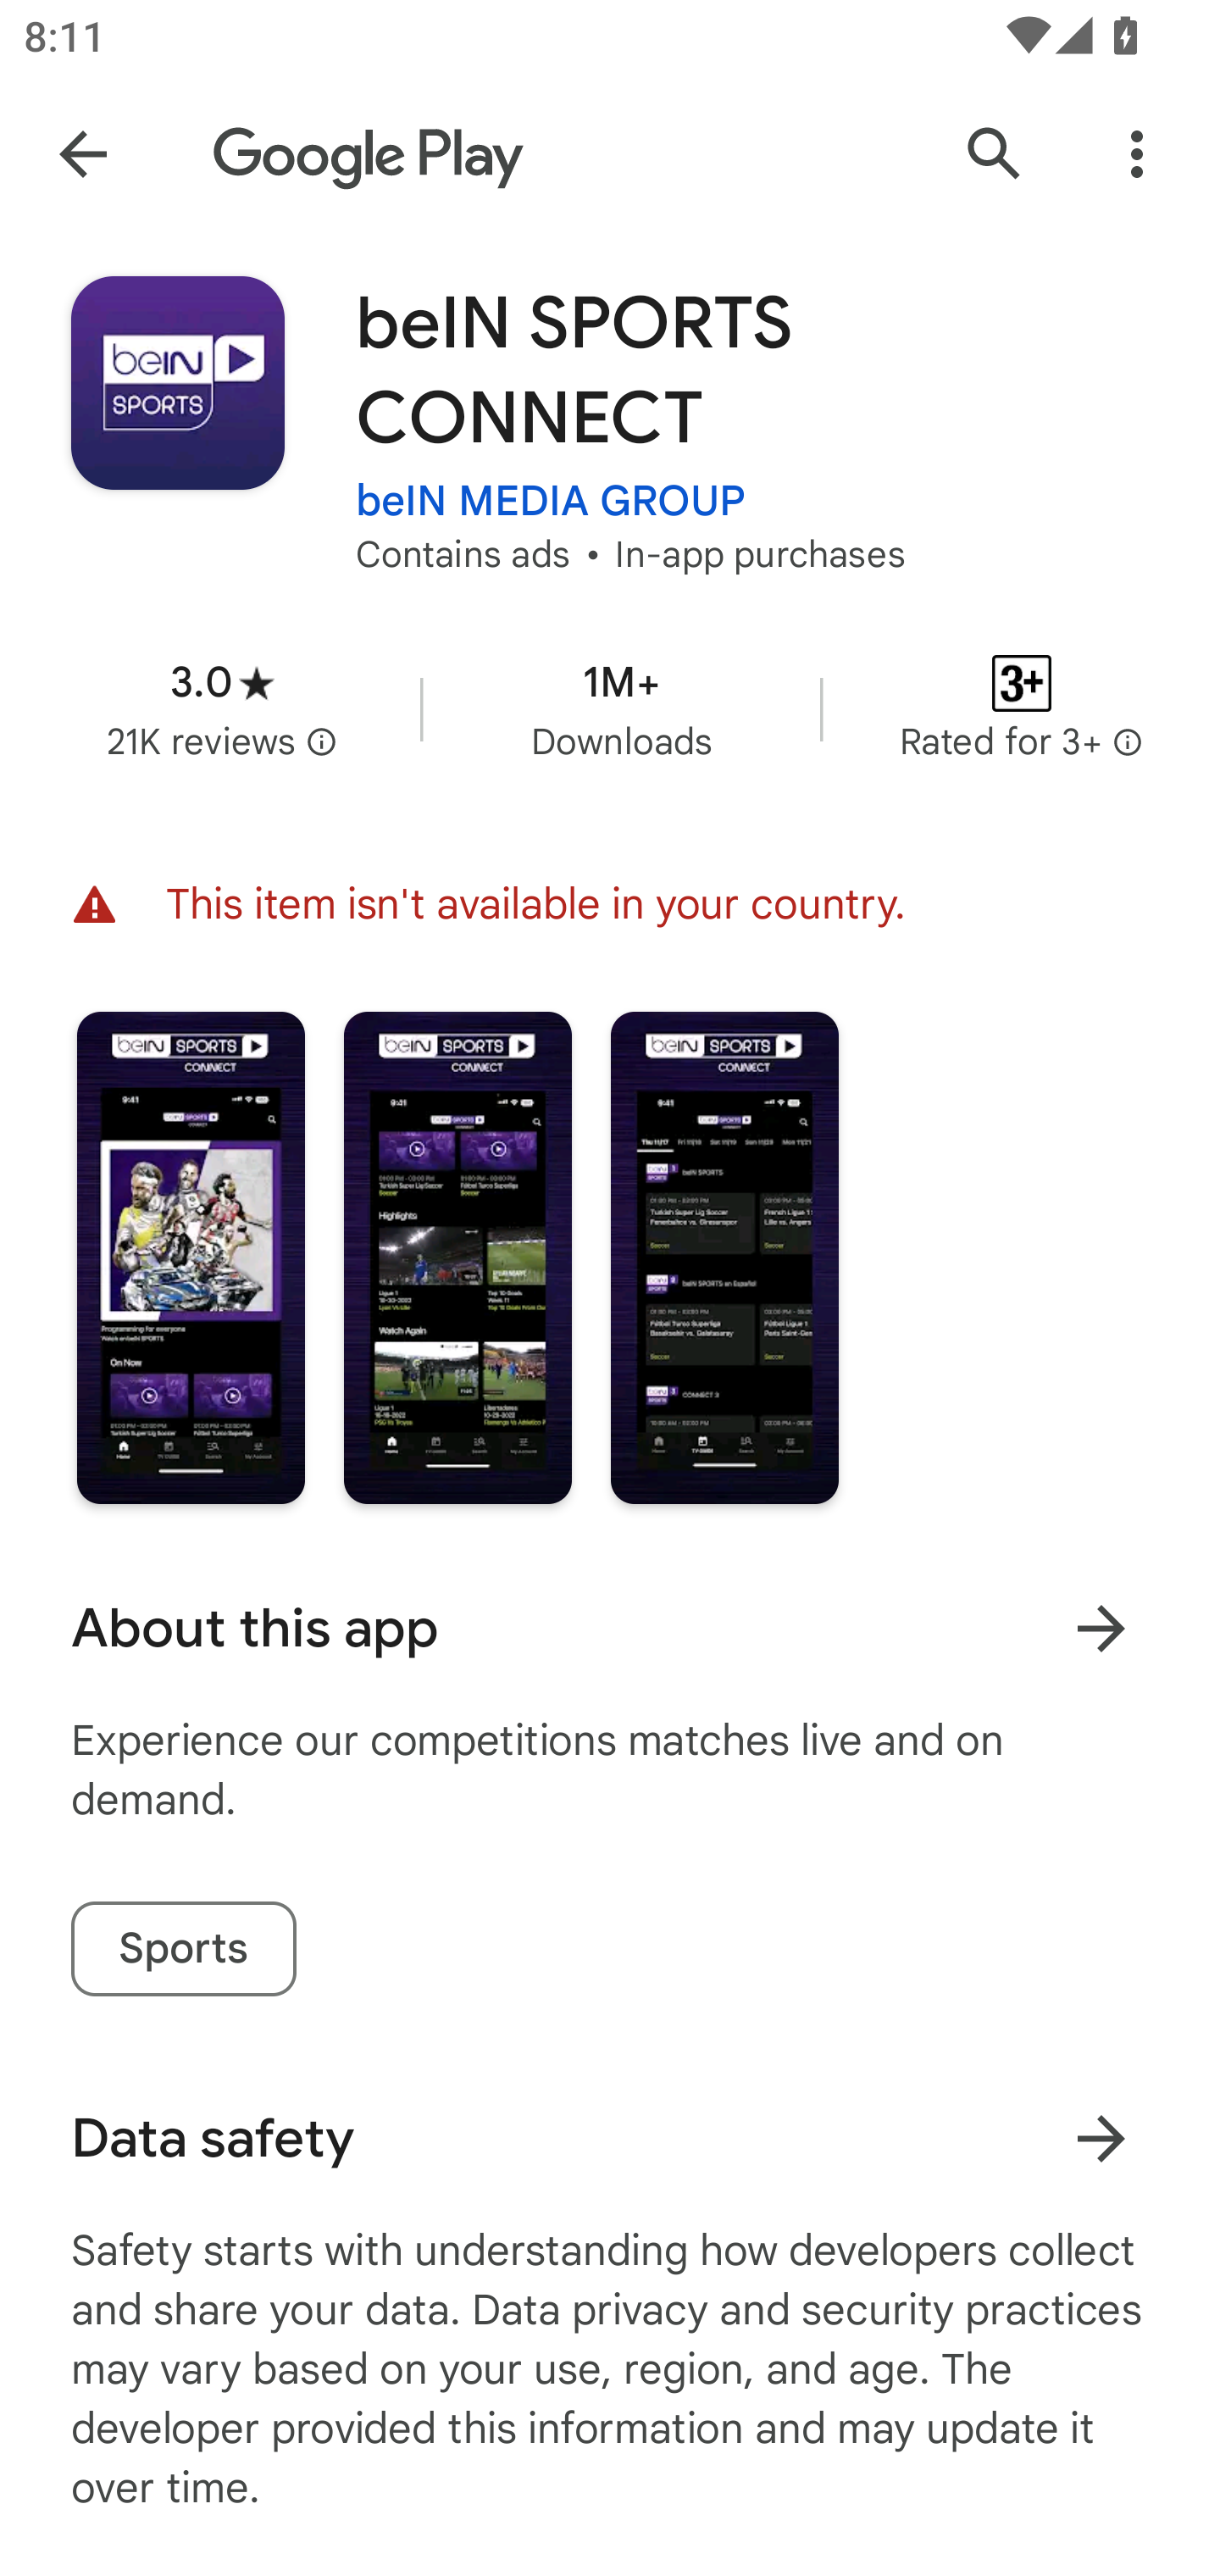  Describe the element at coordinates (191, 1257) in the screenshot. I see `Screenshot "1" of "3"` at that location.